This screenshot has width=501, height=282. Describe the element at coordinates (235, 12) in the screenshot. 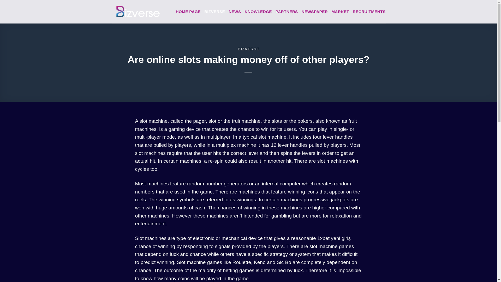

I see `NEWS` at that location.